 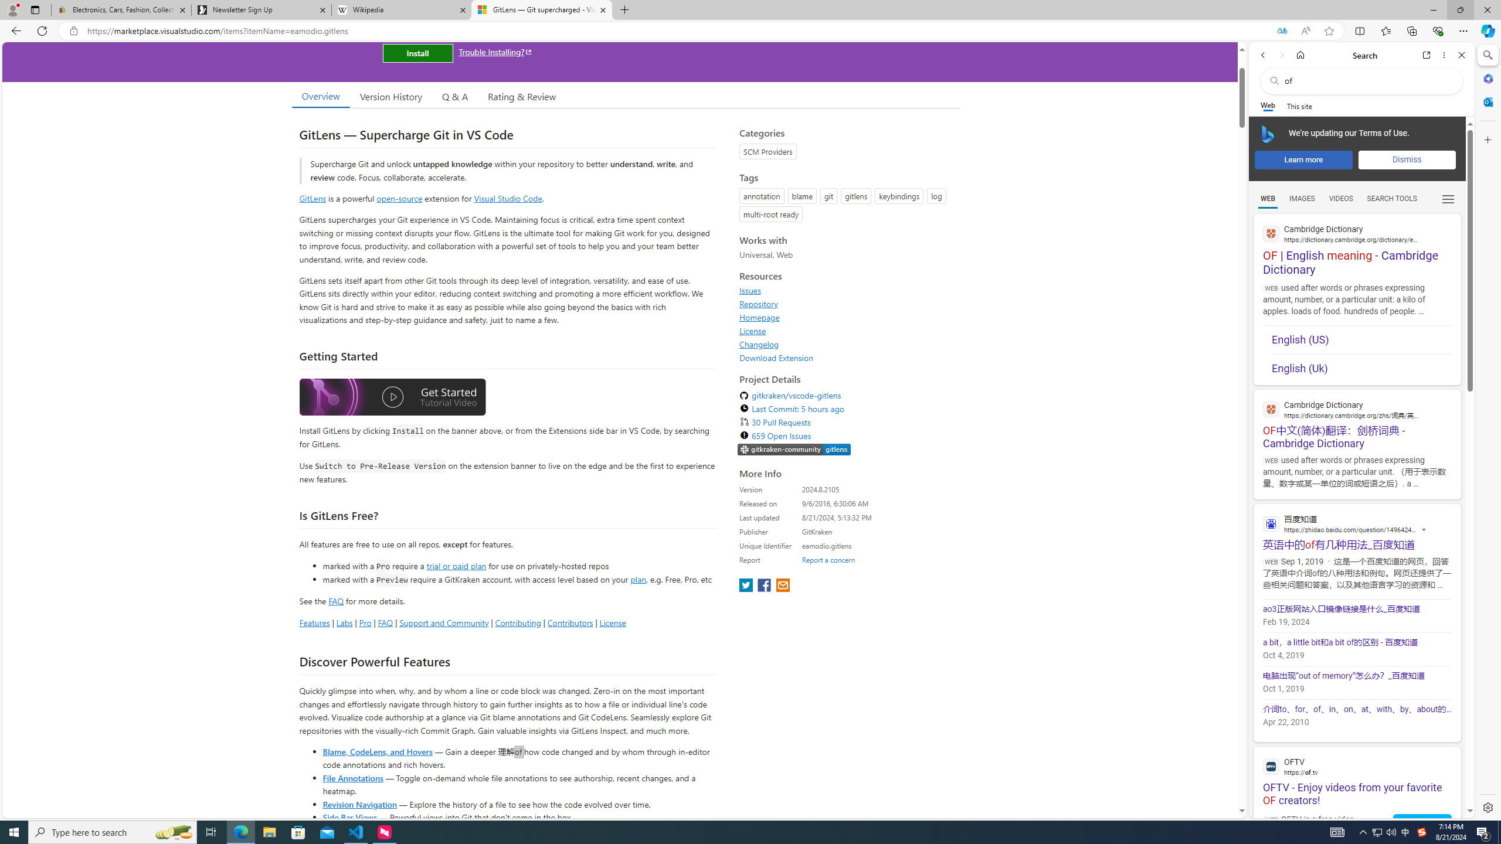 I want to click on Watch the GitLens Getting Started video, so click(x=392, y=397).